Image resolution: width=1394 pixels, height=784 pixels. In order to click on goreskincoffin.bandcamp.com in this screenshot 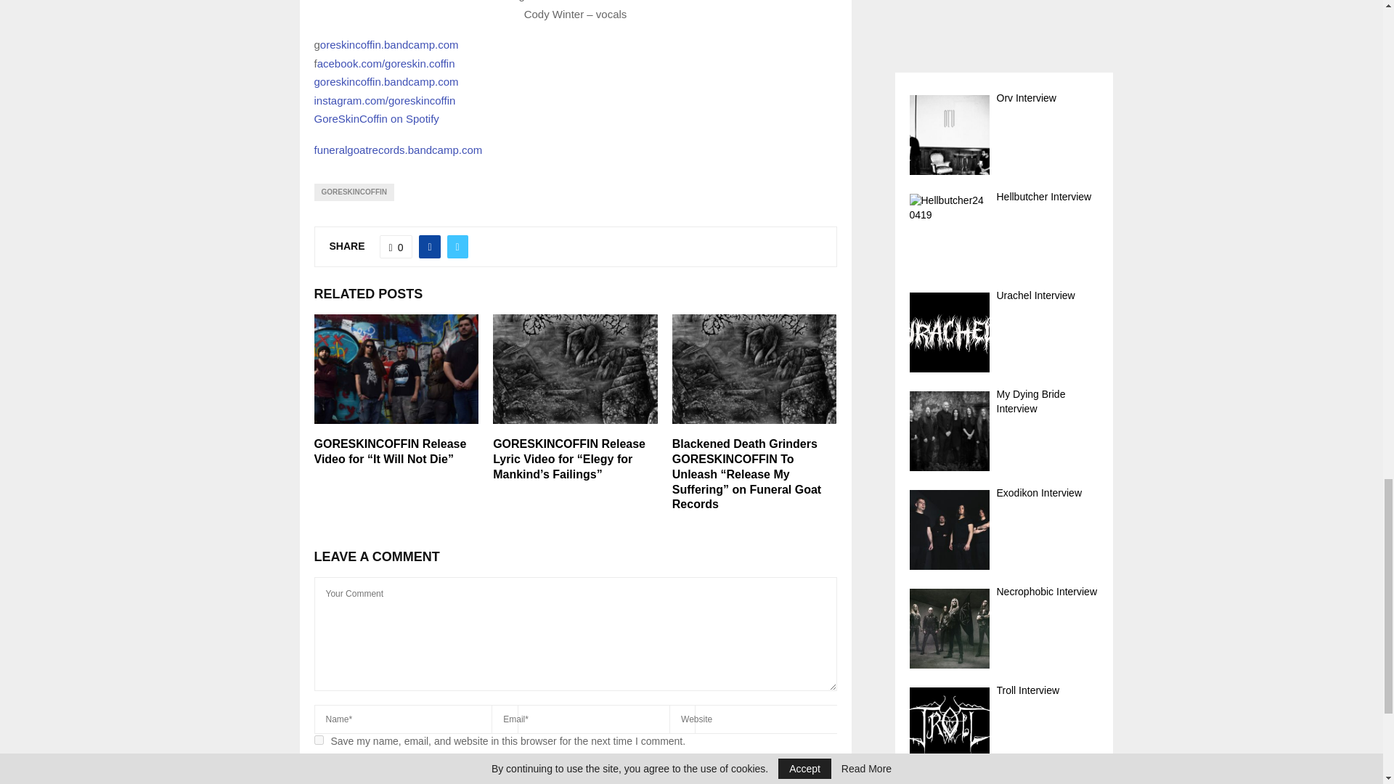, I will do `click(386, 81)`.